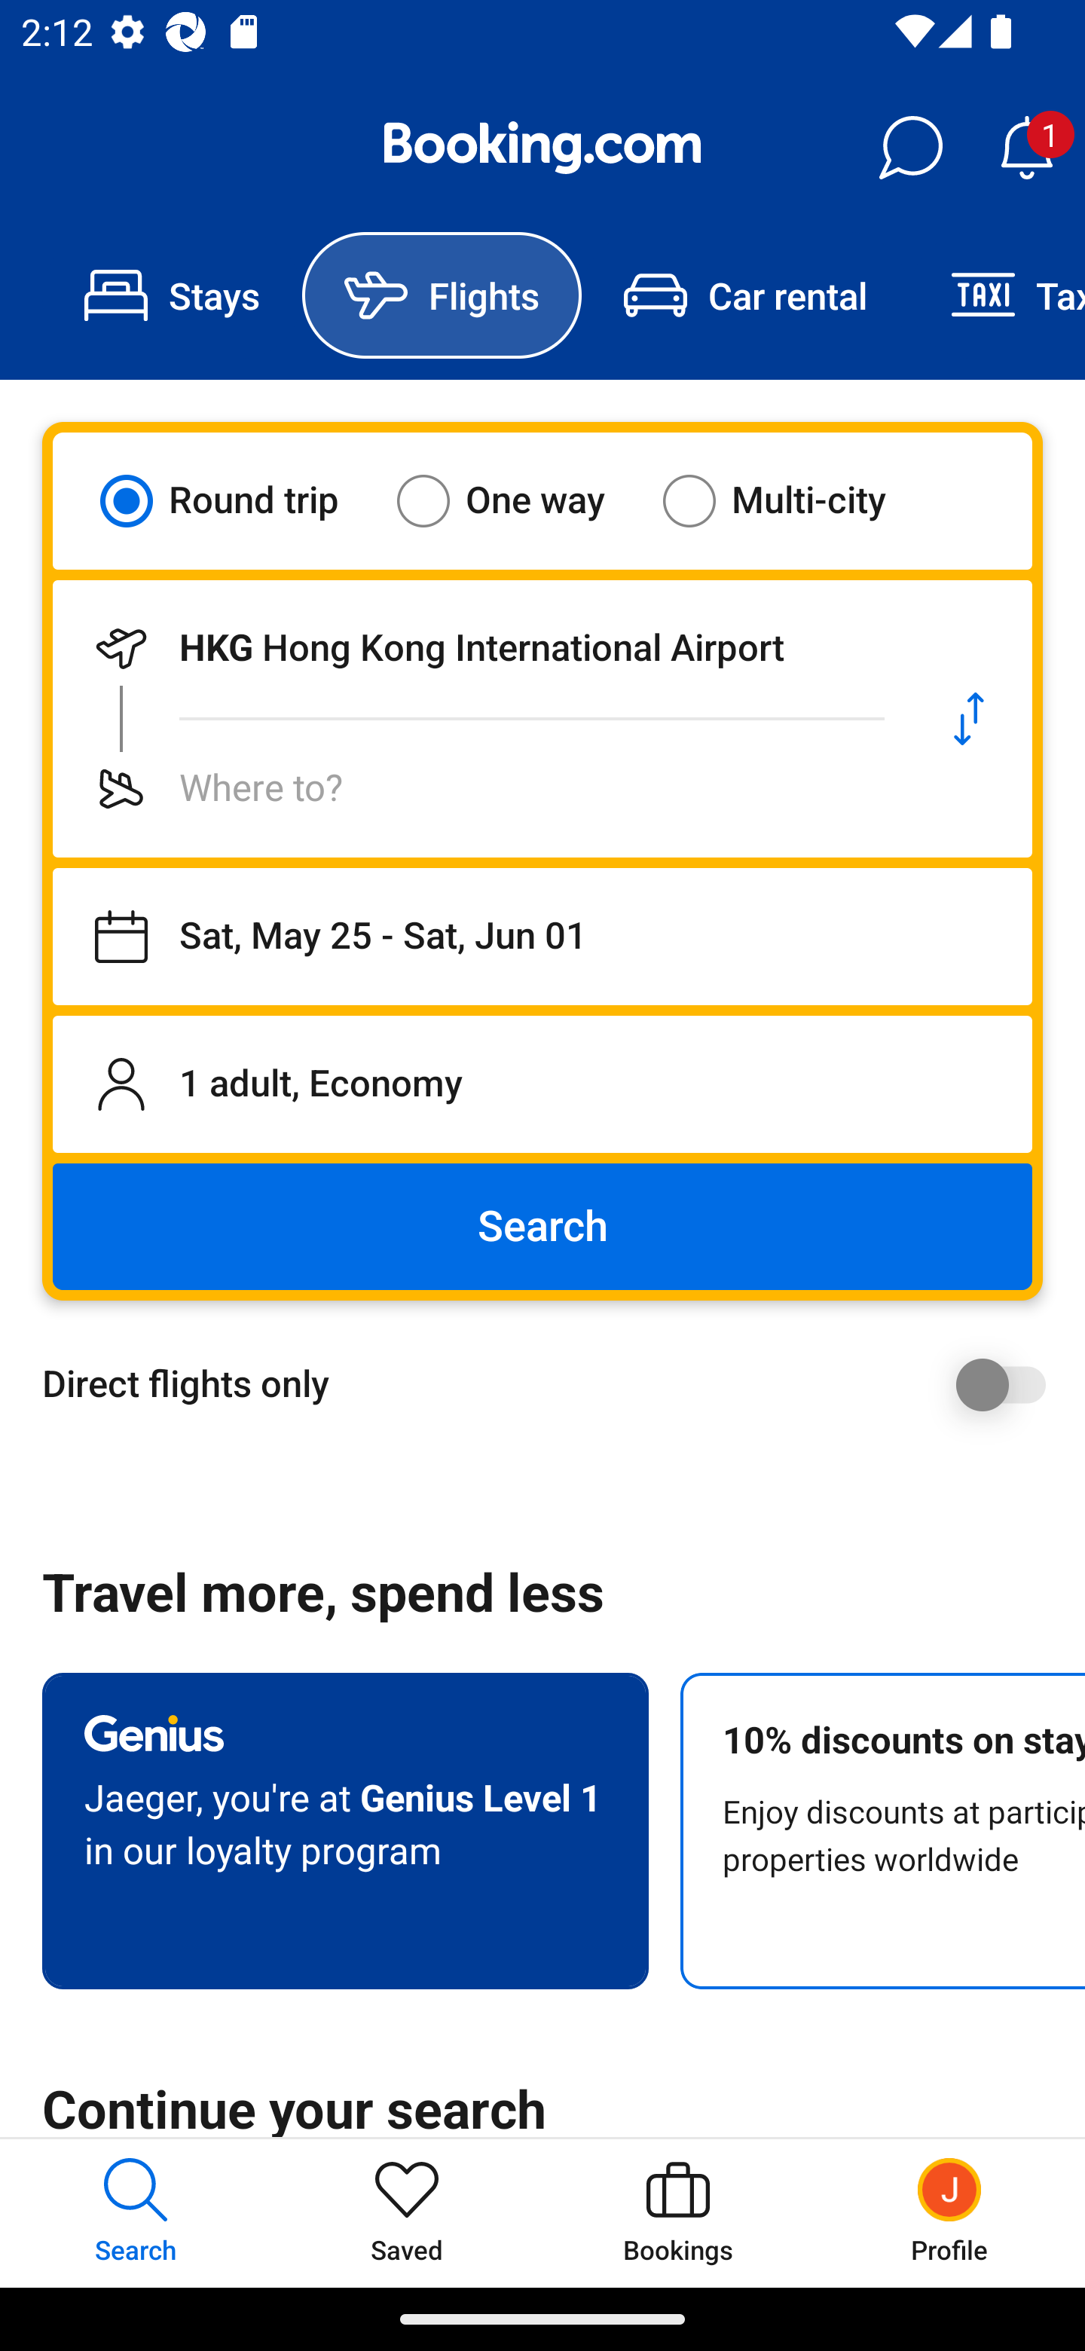 The height and width of the screenshot is (2351, 1085). Describe the element at coordinates (1026, 148) in the screenshot. I see `Notifications` at that location.